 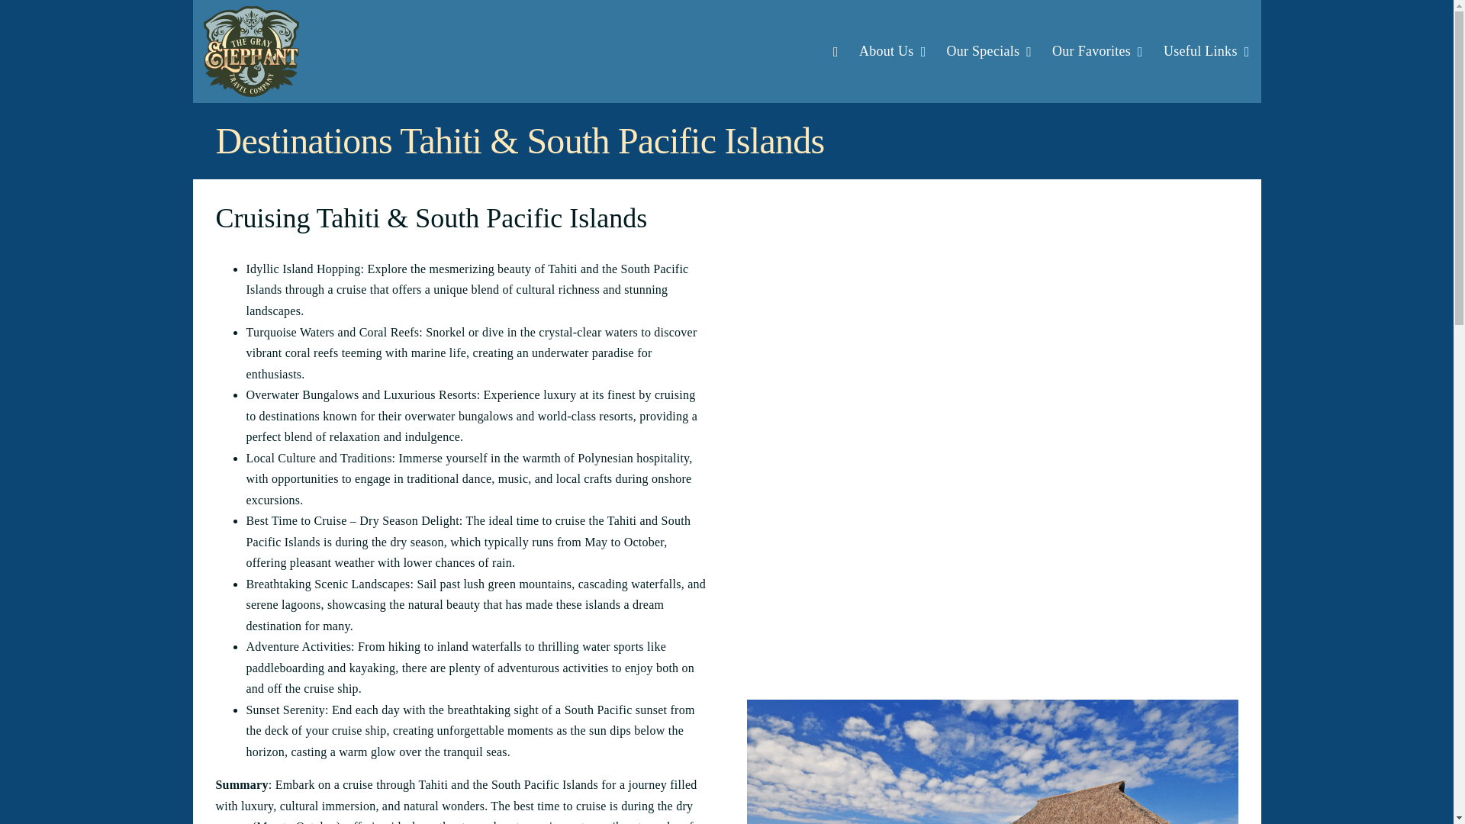 I want to click on Our Specials, so click(x=980, y=51).